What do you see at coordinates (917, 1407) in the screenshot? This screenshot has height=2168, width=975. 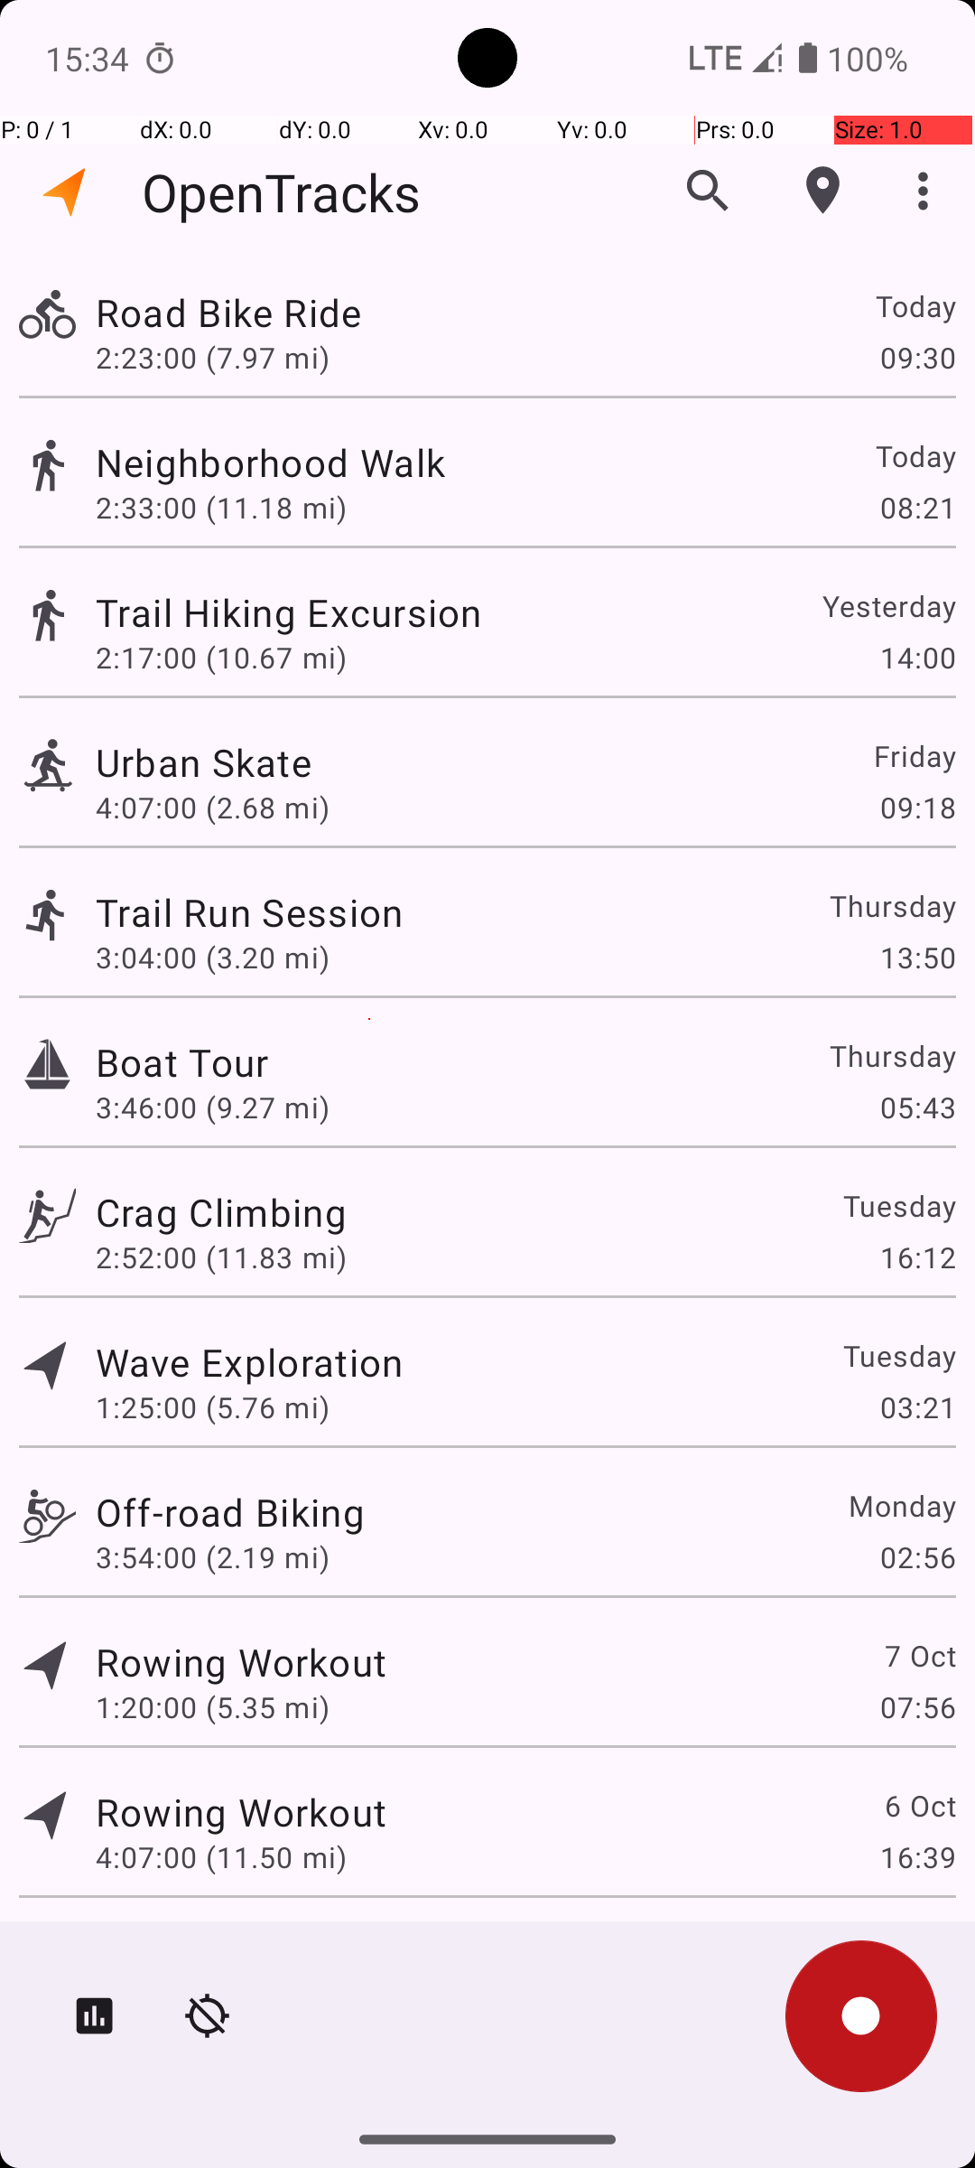 I see `03:21` at bounding box center [917, 1407].